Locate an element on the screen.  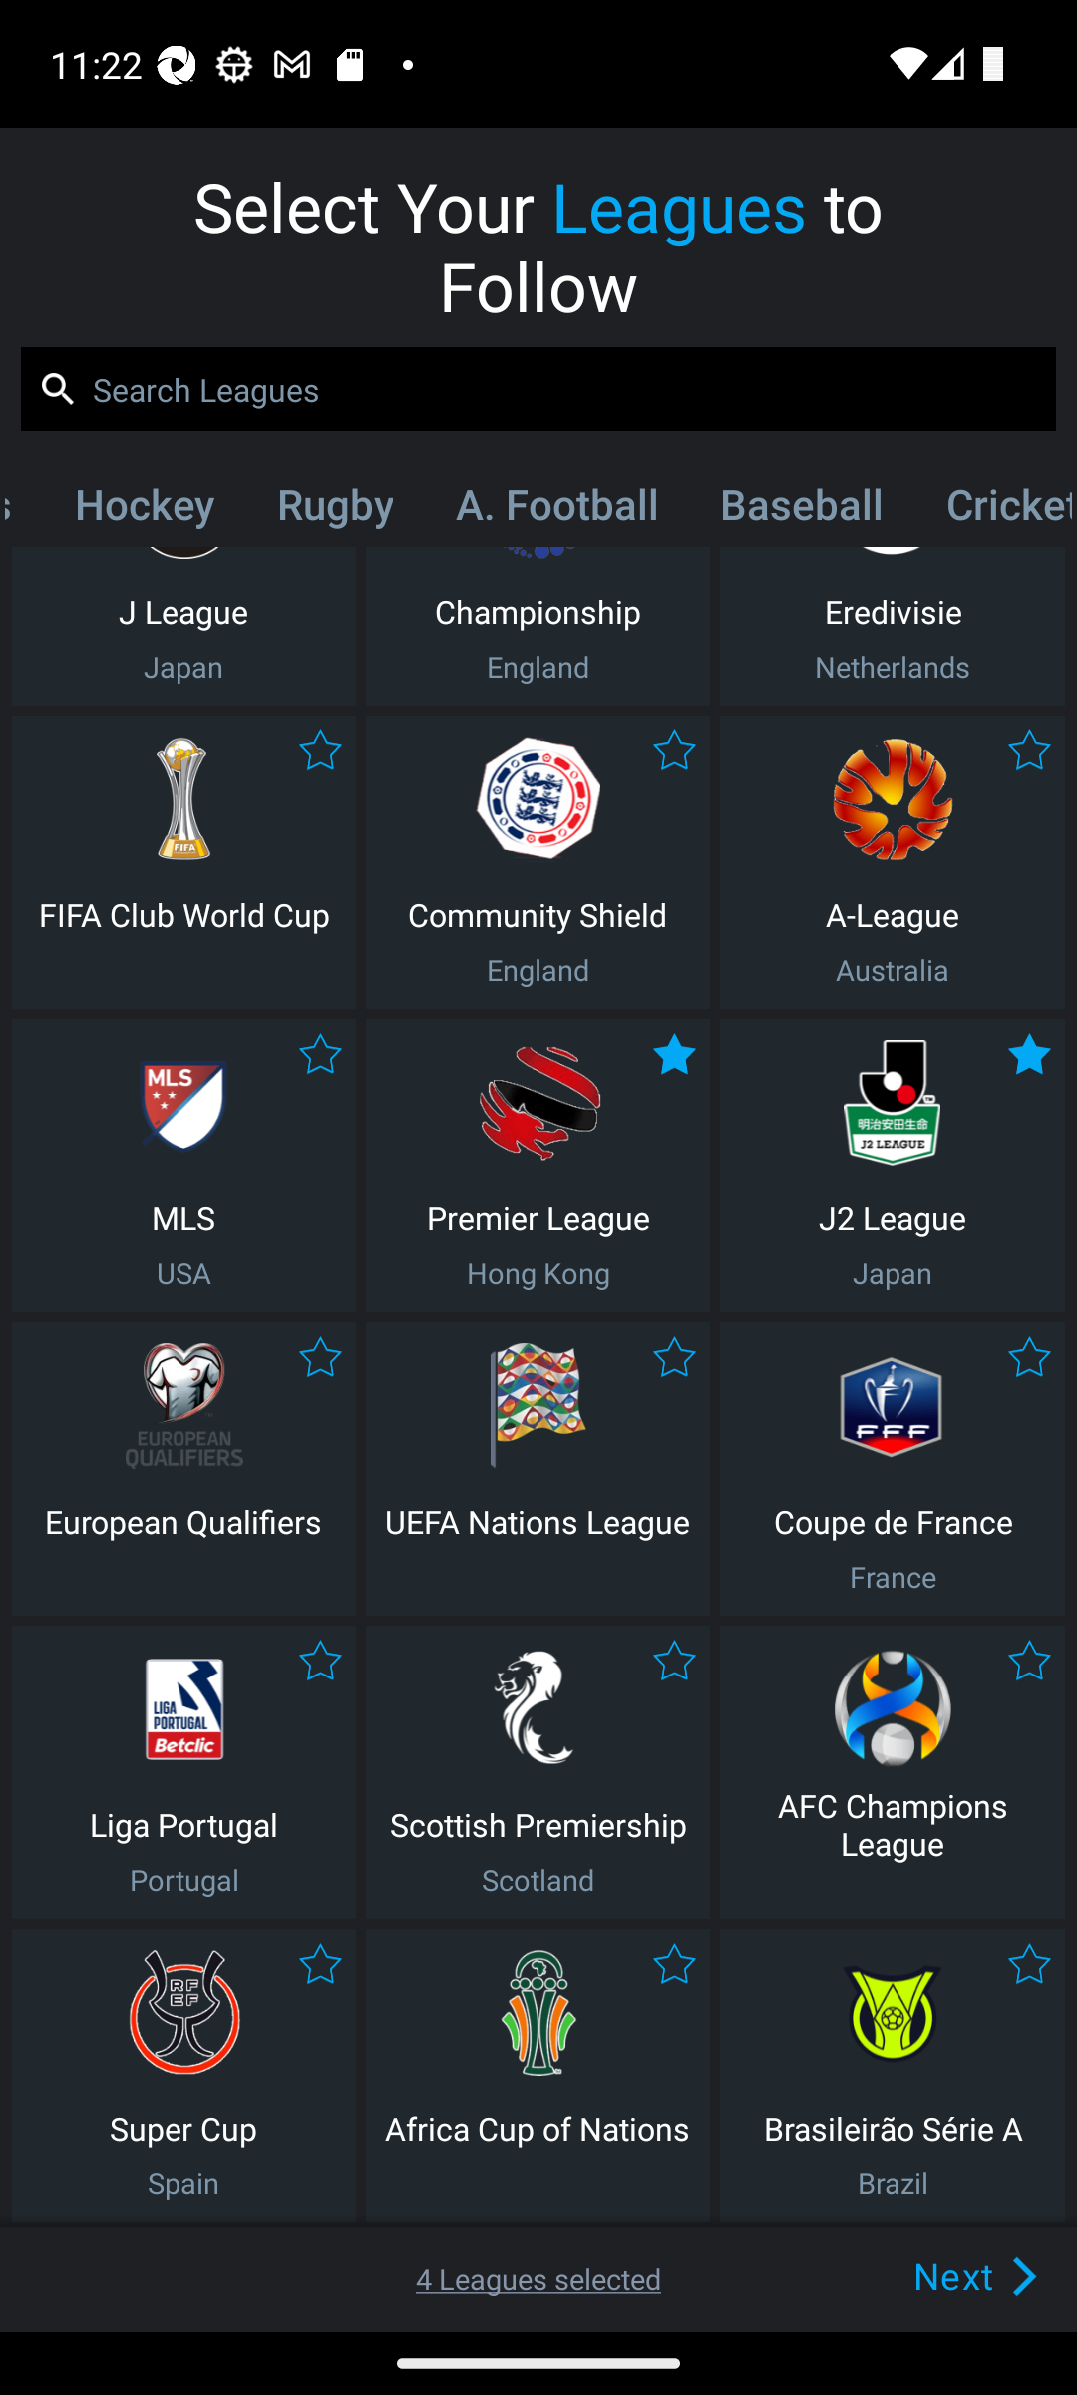
Search Leagues is located at coordinates (538, 389).